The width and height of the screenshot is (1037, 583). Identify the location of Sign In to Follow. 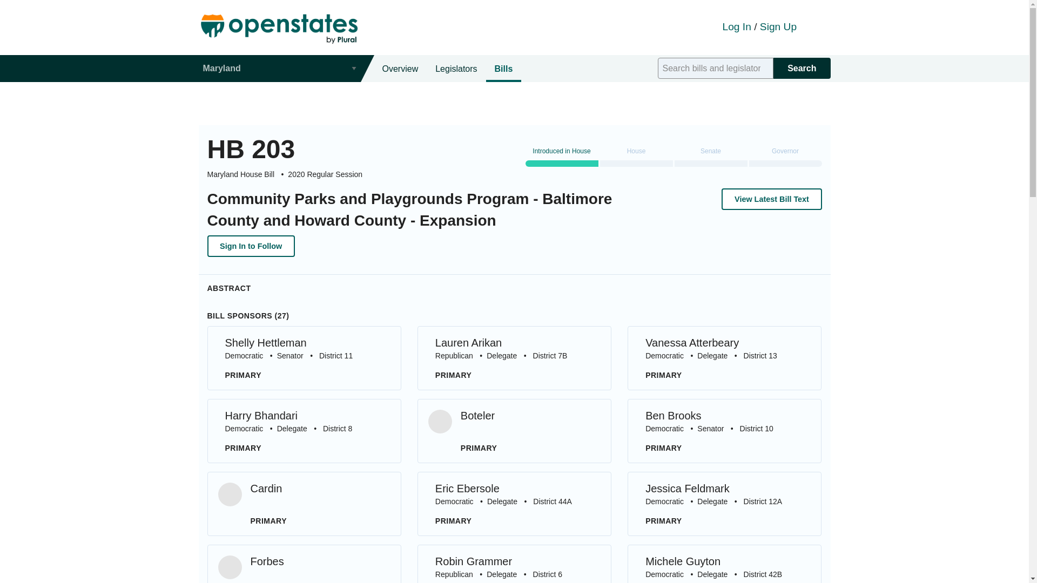
(400, 68).